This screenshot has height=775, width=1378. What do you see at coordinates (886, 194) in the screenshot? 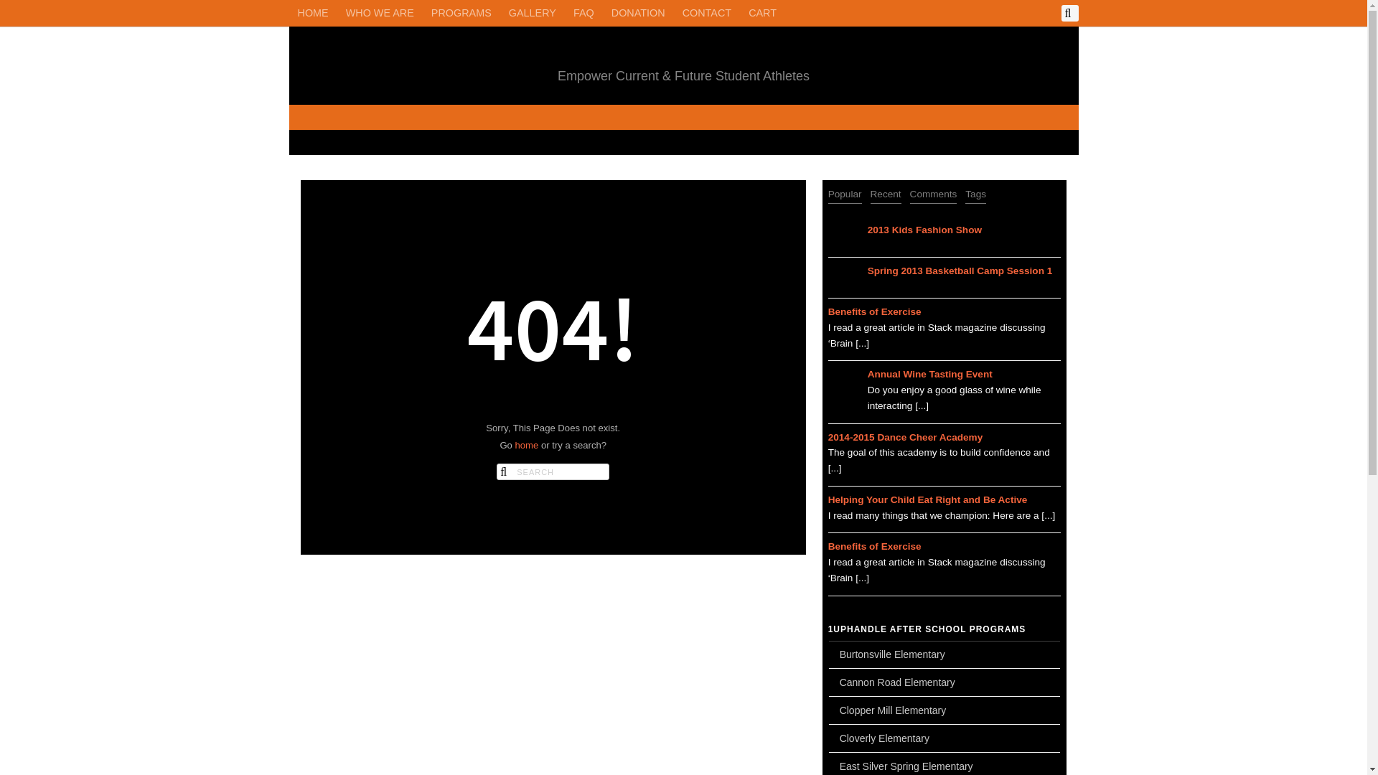
I see `Recent` at bounding box center [886, 194].